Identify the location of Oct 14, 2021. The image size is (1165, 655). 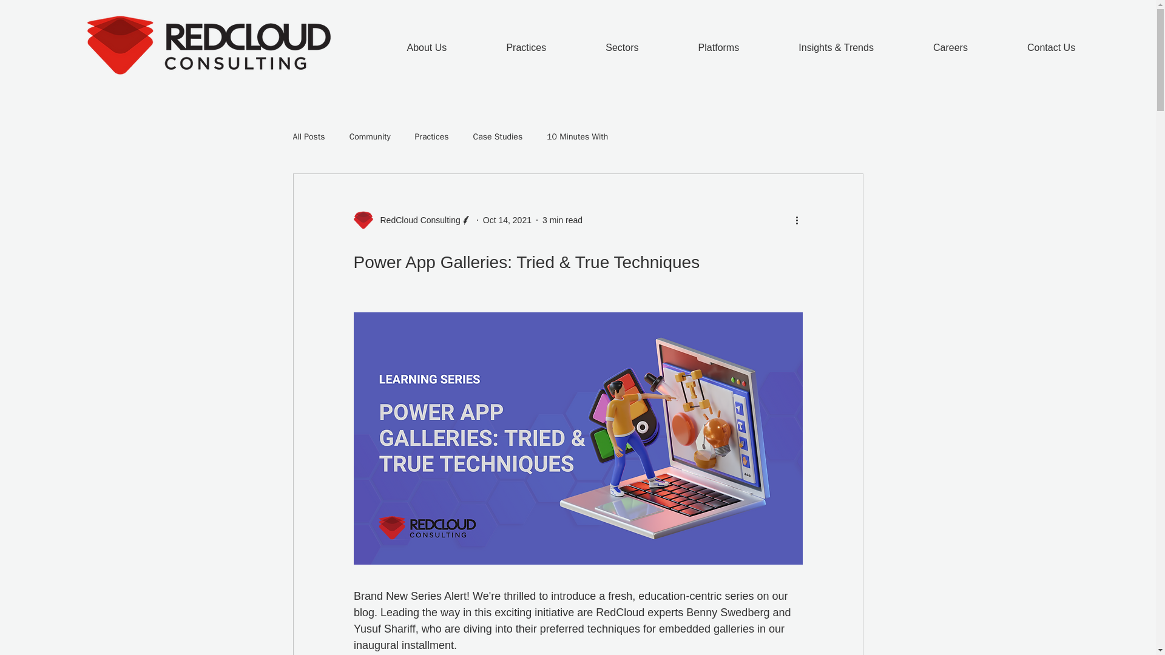
(507, 220).